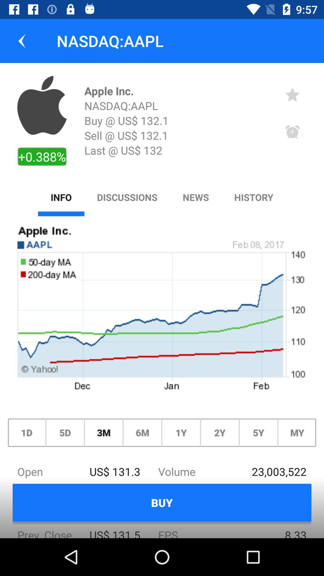  What do you see at coordinates (181, 433) in the screenshot?
I see `flip to 1y item` at bounding box center [181, 433].